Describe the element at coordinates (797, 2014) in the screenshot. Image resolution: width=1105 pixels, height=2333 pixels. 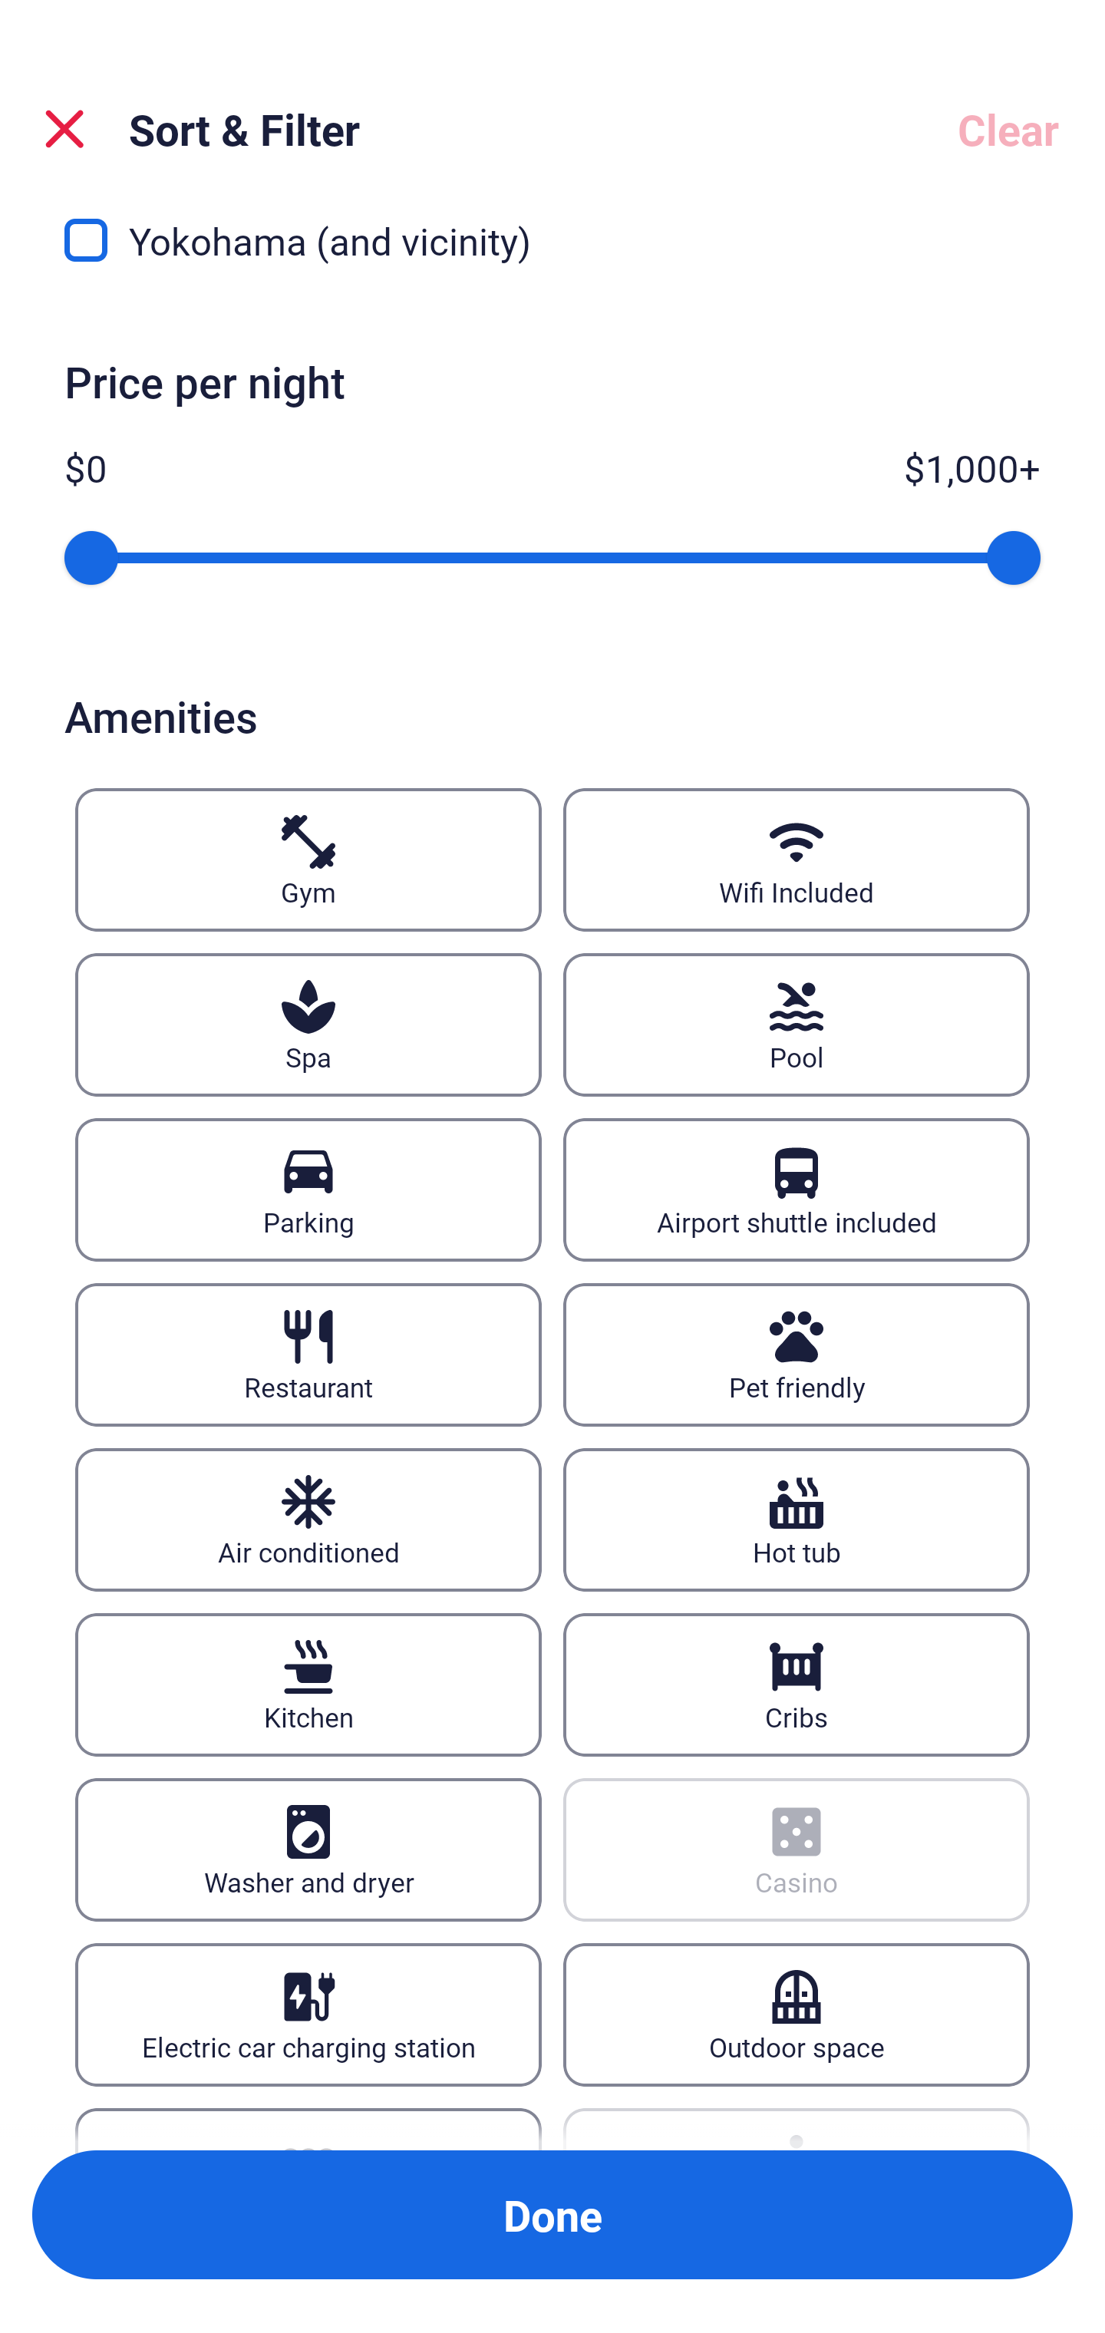
I see `Outdoor space` at that location.